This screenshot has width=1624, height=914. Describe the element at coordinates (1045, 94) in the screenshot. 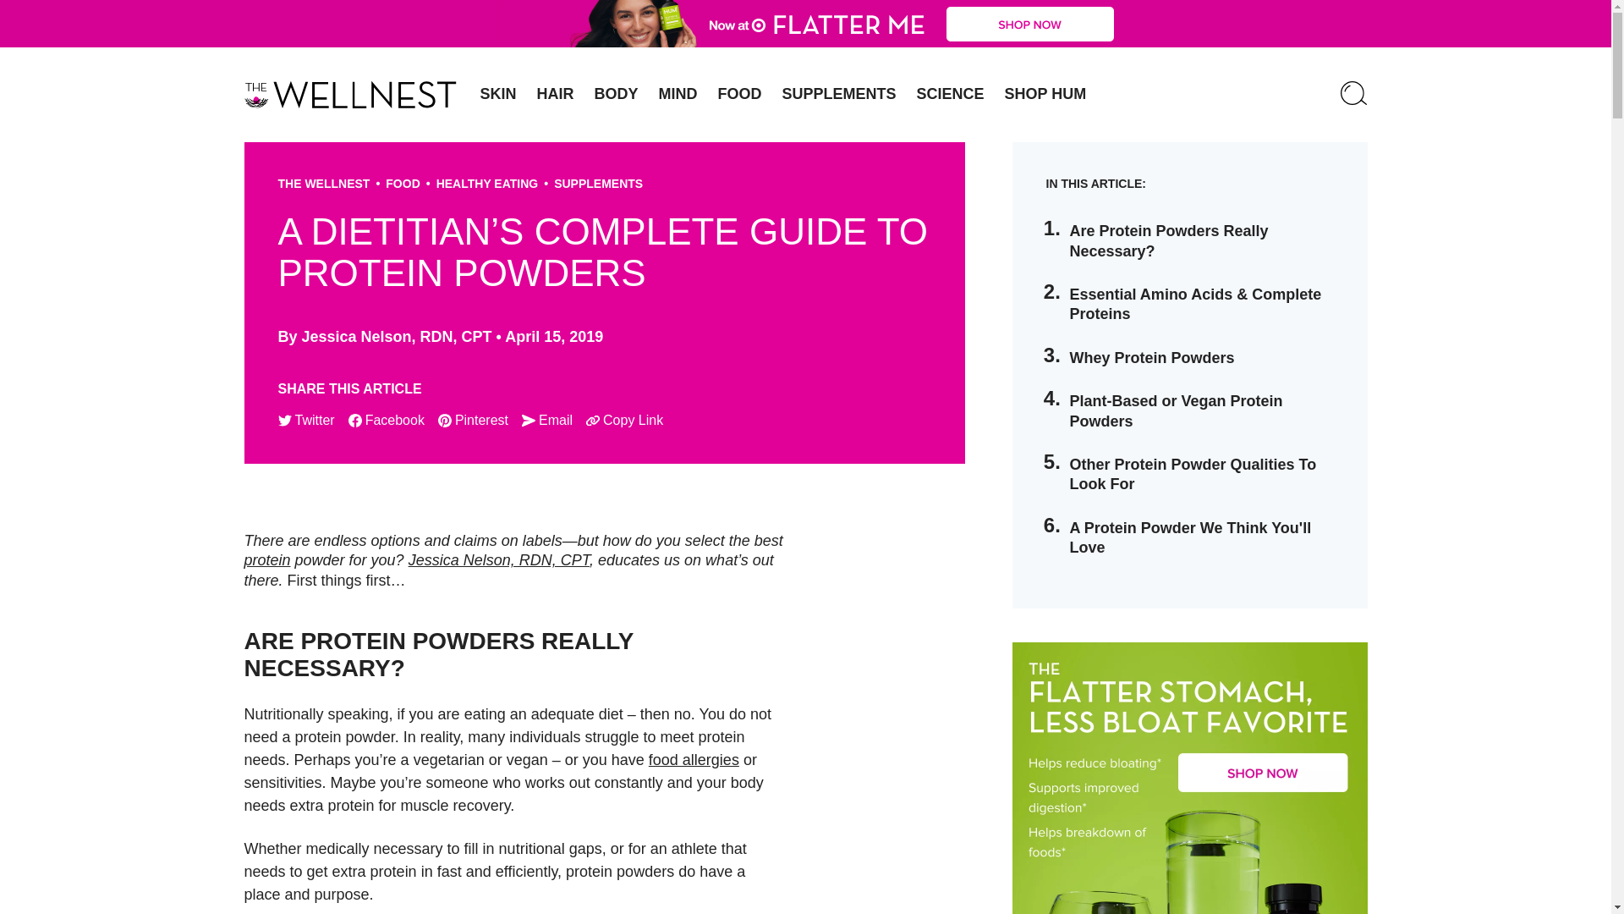

I see `SHOP HUM` at that location.